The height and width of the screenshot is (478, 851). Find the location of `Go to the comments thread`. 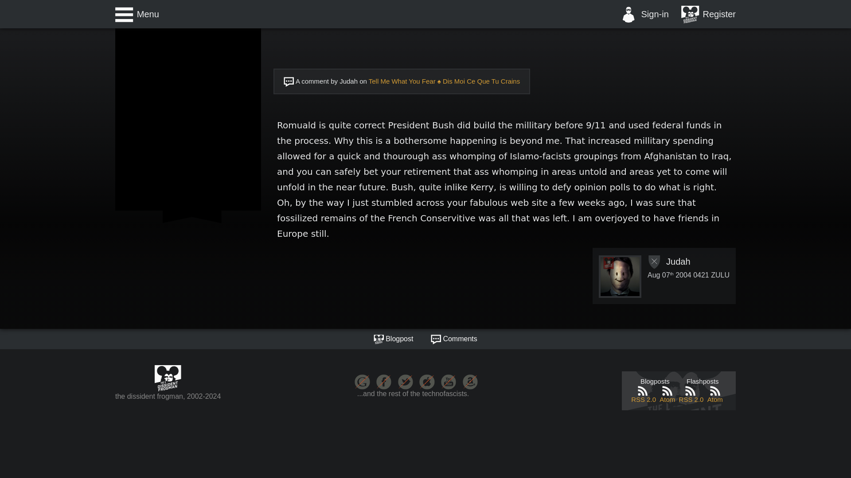

Go to the comments thread is located at coordinates (454, 339).